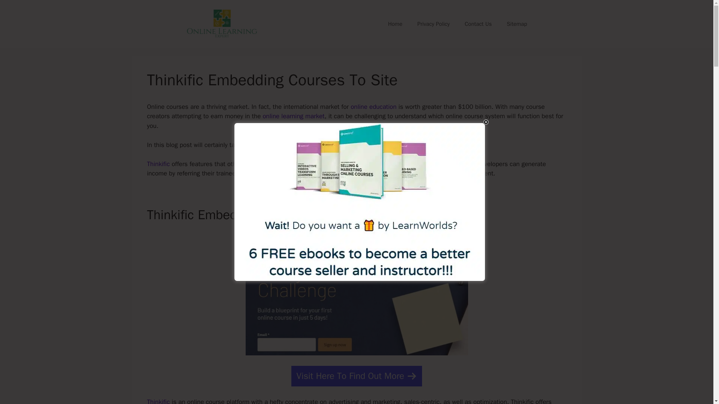 Image resolution: width=719 pixels, height=404 pixels. Describe the element at coordinates (374, 107) in the screenshot. I see `online education` at that location.